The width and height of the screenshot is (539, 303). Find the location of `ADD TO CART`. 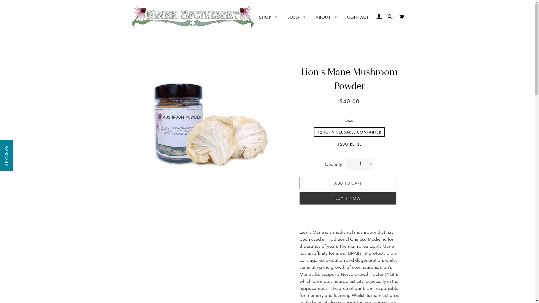

ADD TO CART is located at coordinates (348, 183).